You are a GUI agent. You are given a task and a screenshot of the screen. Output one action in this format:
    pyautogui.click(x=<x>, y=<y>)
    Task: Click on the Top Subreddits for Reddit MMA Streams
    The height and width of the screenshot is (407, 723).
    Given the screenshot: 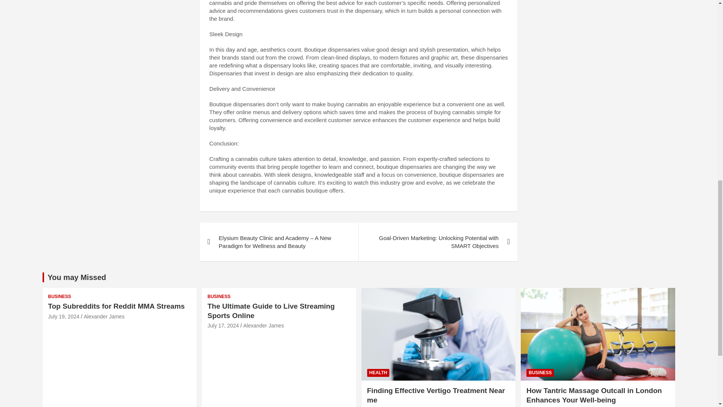 What is the action you would take?
    pyautogui.click(x=64, y=316)
    